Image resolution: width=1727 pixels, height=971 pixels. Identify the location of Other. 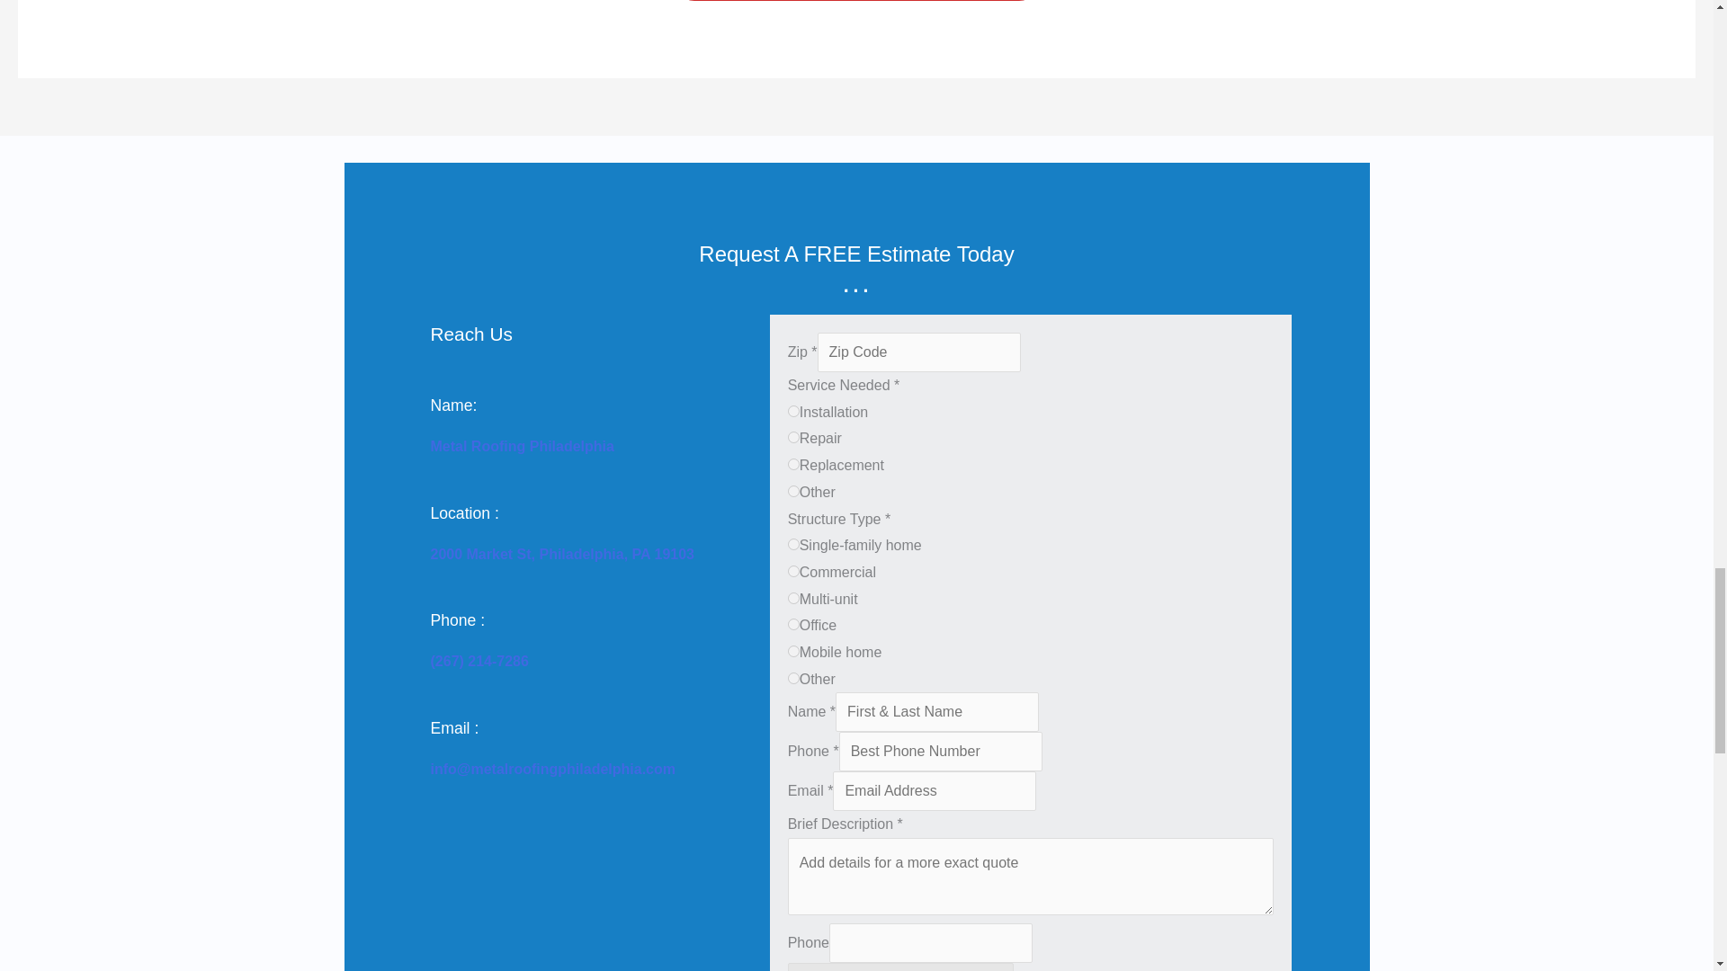
(793, 491).